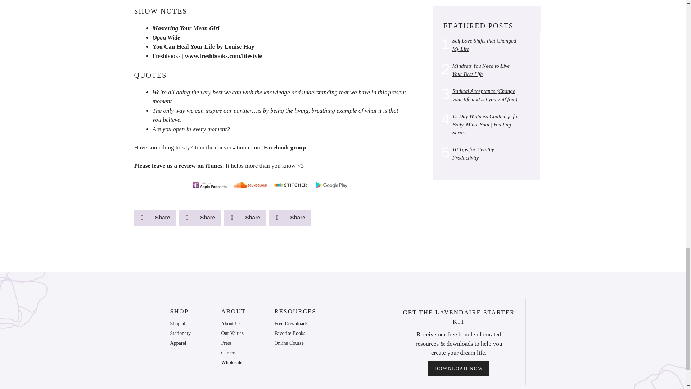  What do you see at coordinates (481, 70) in the screenshot?
I see `Mindsets You Need to Live Your Best Life` at bounding box center [481, 70].